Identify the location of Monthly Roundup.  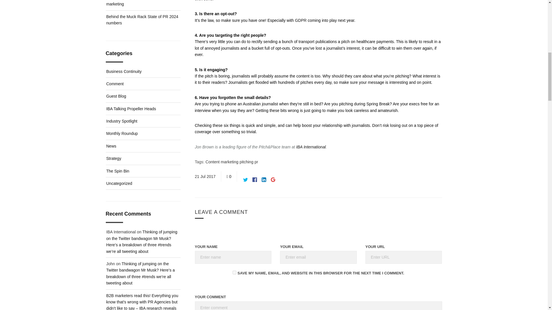
(143, 133).